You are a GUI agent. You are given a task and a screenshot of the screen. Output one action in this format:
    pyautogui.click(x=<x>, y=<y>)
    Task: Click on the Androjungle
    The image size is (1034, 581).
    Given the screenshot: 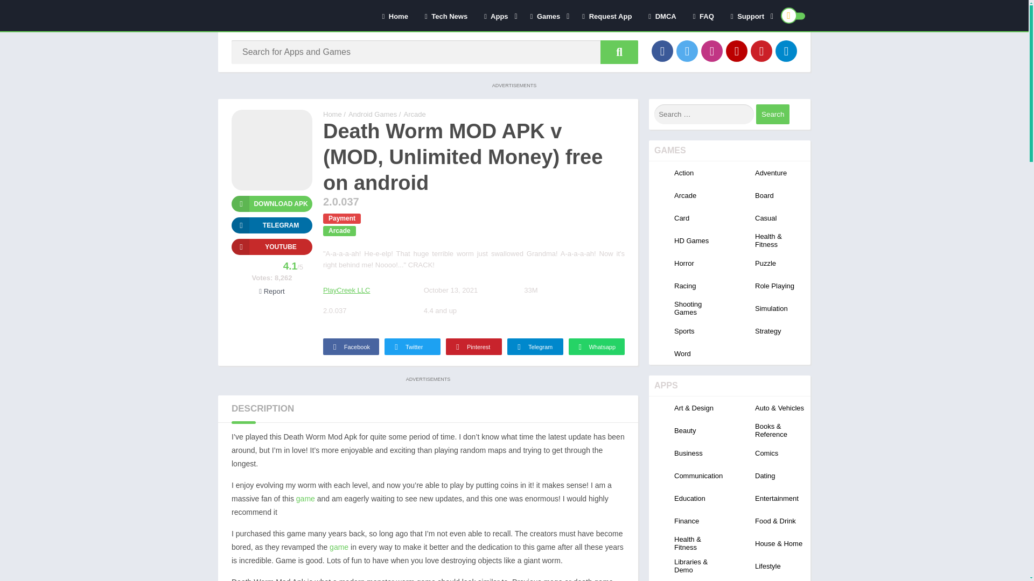 What is the action you would take?
    pyautogui.click(x=332, y=114)
    